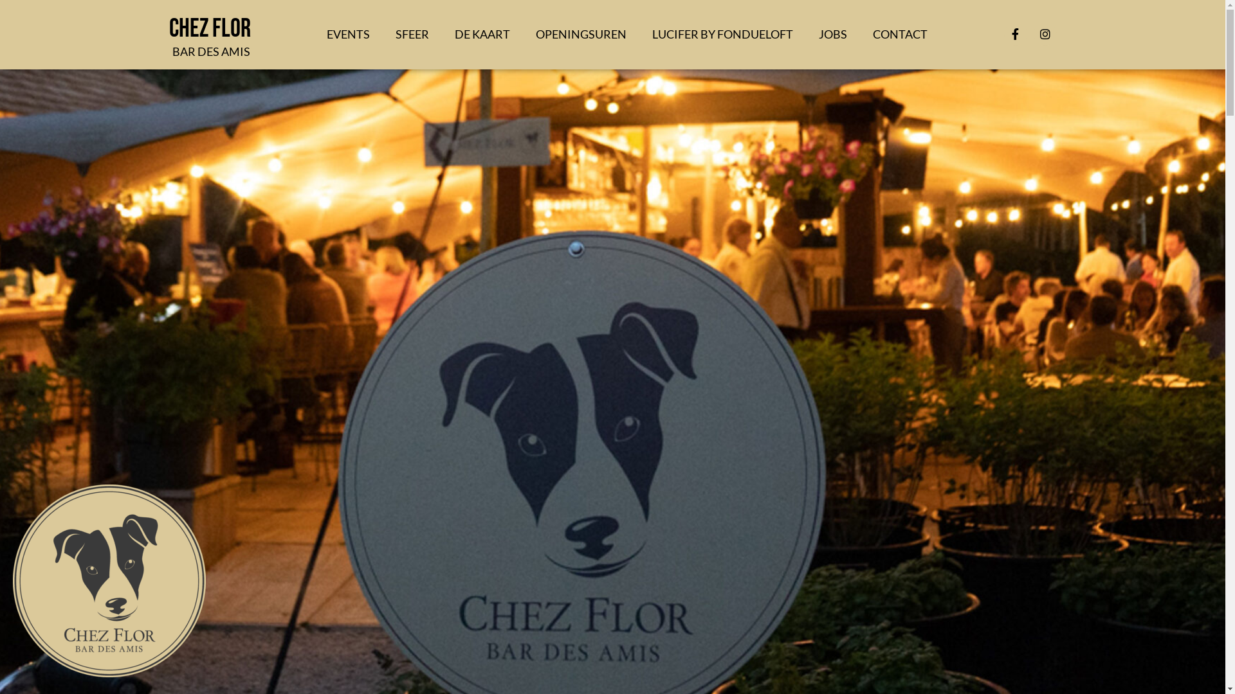  What do you see at coordinates (482, 34) in the screenshot?
I see `DE KAART` at bounding box center [482, 34].